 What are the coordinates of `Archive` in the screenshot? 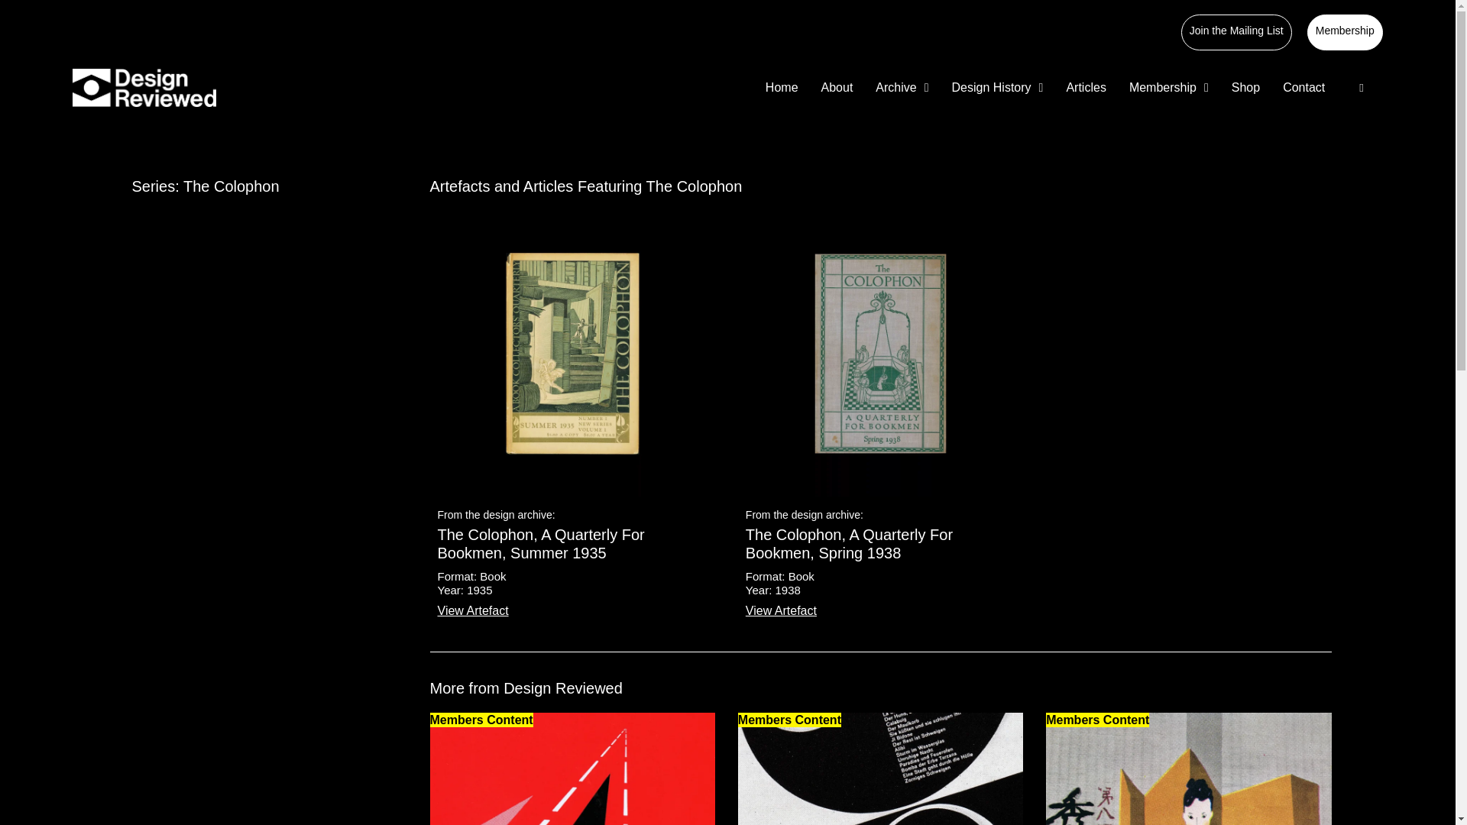 It's located at (902, 87).